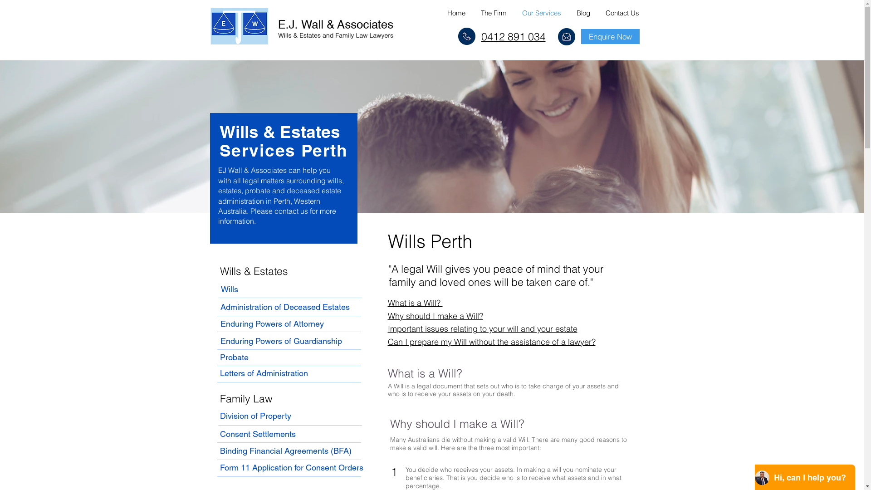 The width and height of the screenshot is (871, 490). What do you see at coordinates (513, 36) in the screenshot?
I see `0412 891 034` at bounding box center [513, 36].